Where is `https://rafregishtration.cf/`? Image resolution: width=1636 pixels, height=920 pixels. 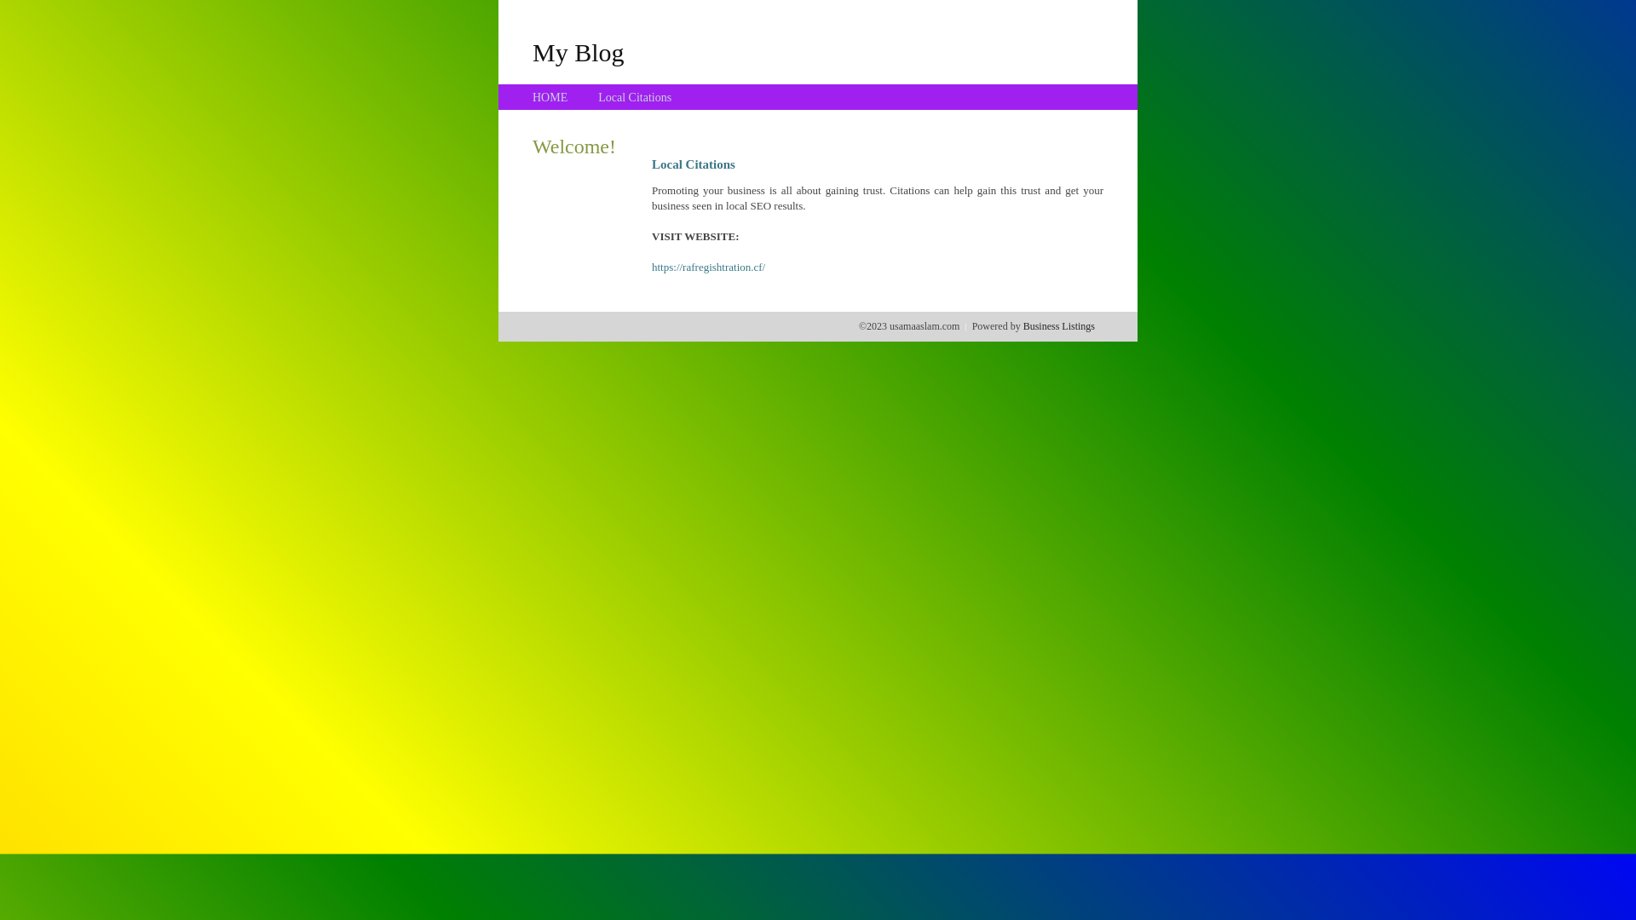
https://rafregishtration.cf/ is located at coordinates (709, 267).